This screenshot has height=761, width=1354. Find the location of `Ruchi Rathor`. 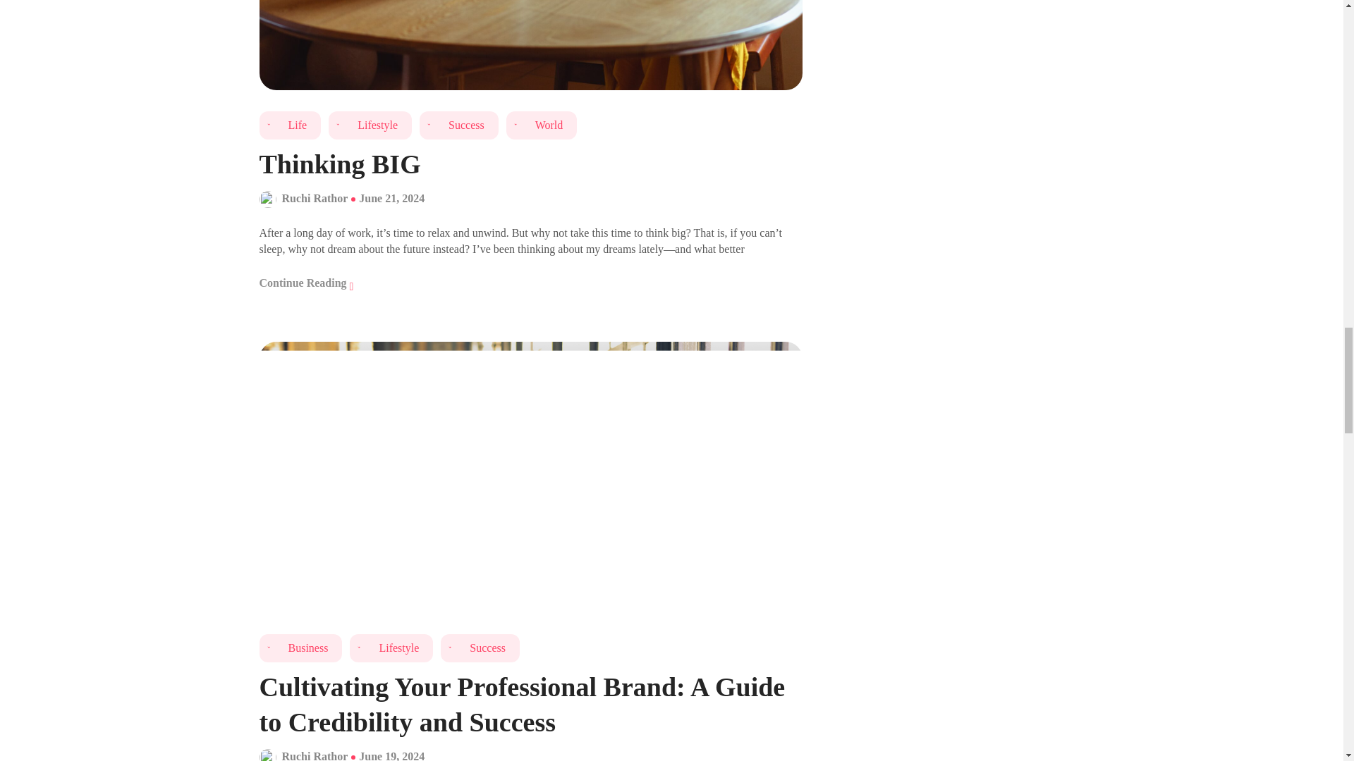

Ruchi Rathor is located at coordinates (315, 199).